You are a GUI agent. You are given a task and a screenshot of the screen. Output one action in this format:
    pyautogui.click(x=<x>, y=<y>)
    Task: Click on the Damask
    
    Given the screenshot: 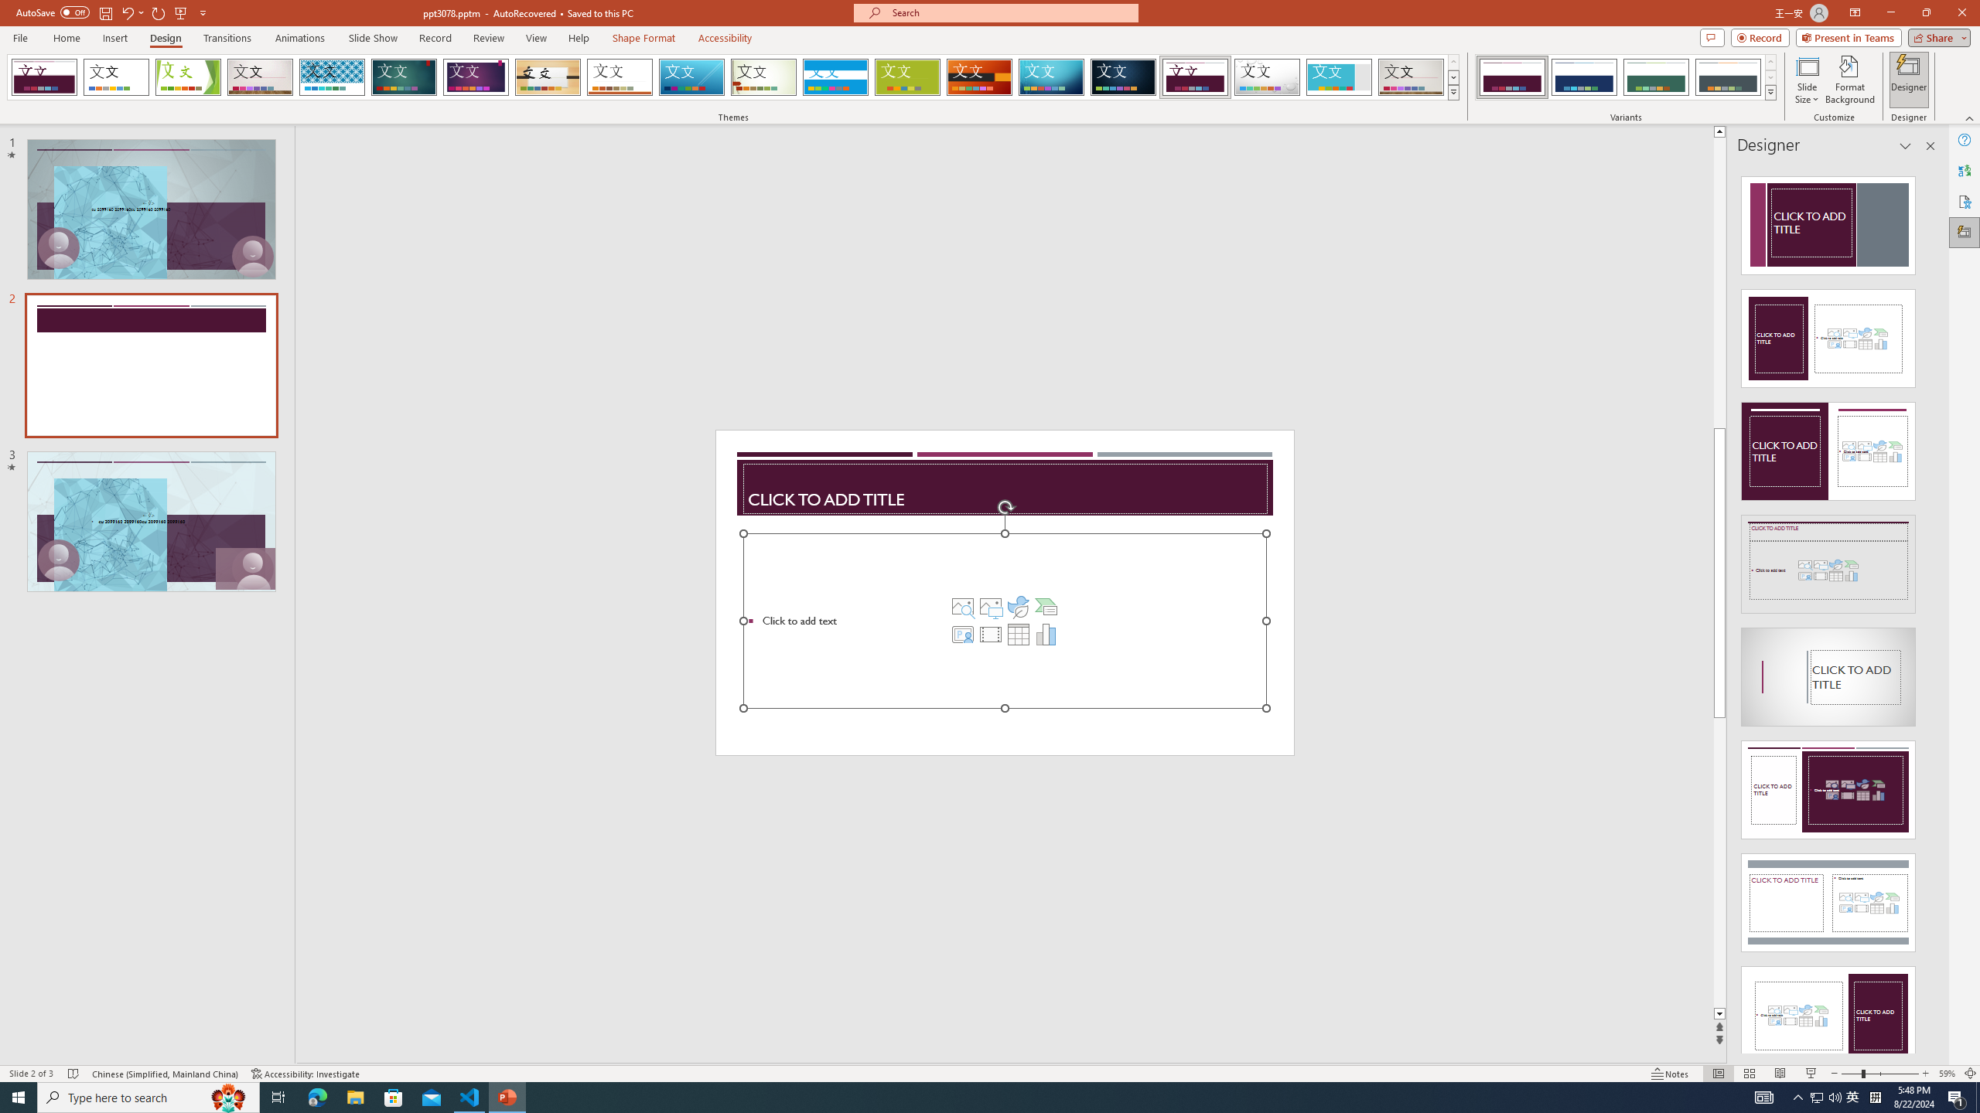 What is the action you would take?
    pyautogui.click(x=1123, y=77)
    